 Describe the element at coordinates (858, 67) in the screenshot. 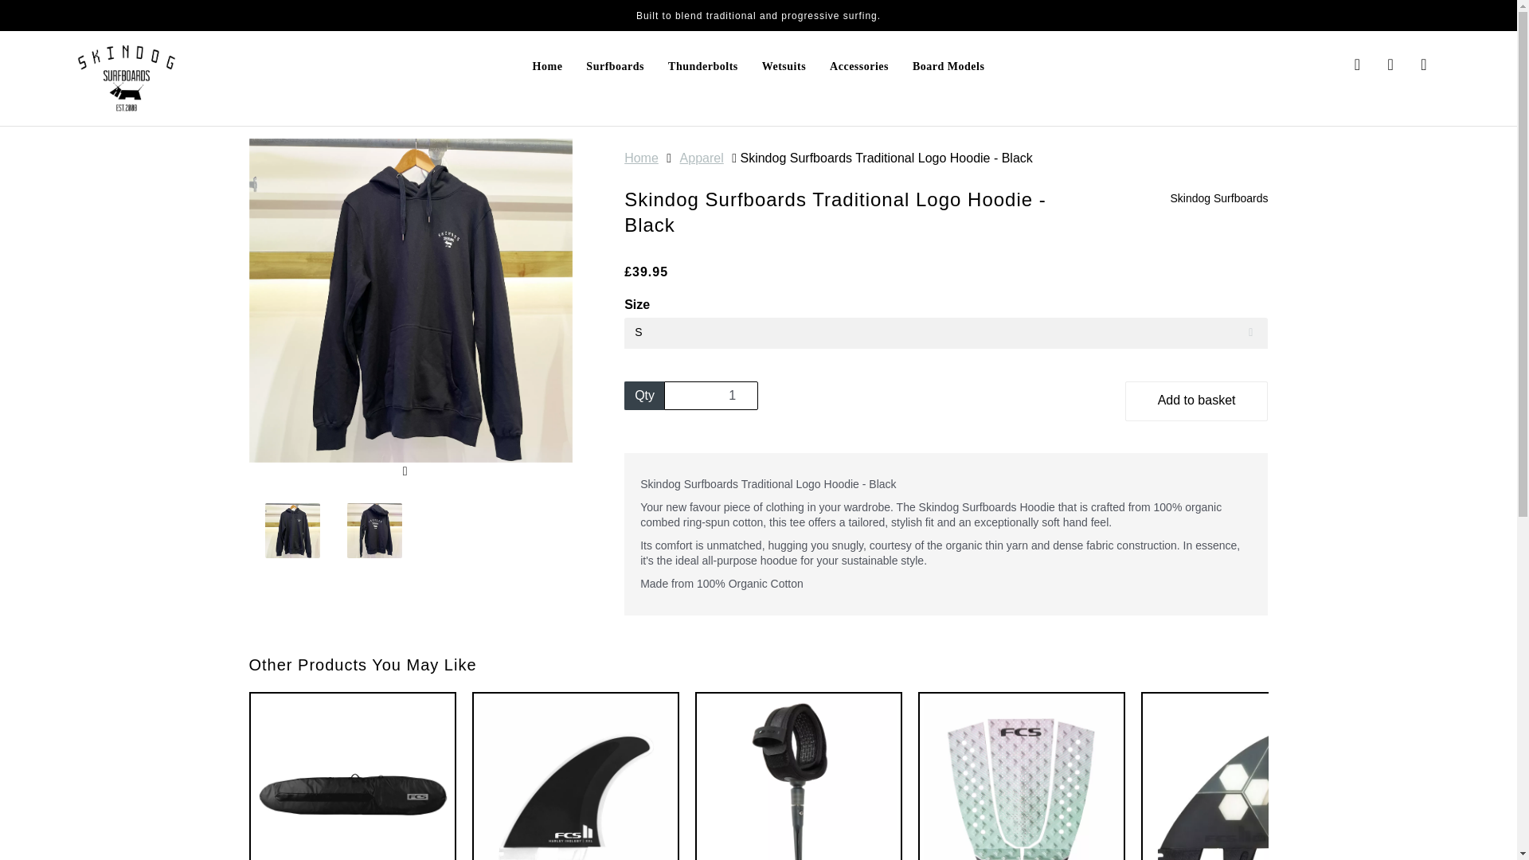

I see `Accessories` at that location.